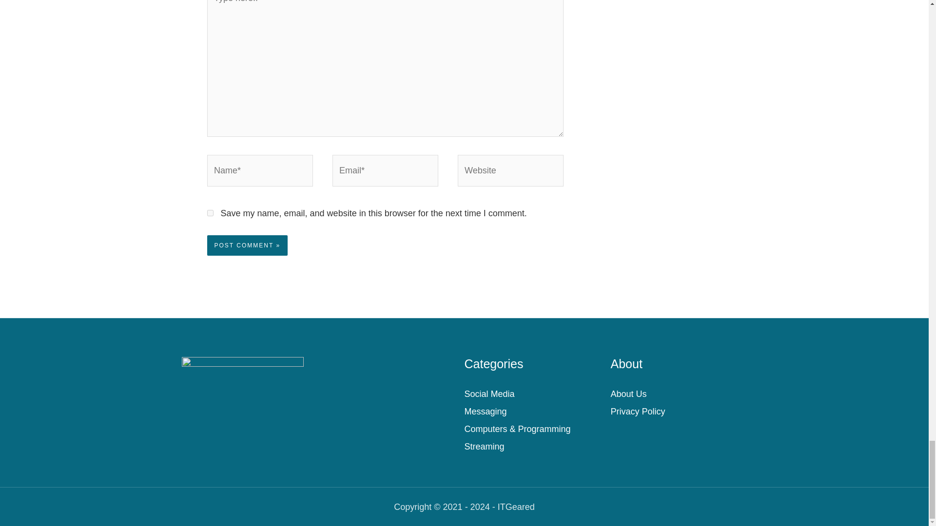 The height and width of the screenshot is (526, 936). I want to click on yes, so click(210, 212).